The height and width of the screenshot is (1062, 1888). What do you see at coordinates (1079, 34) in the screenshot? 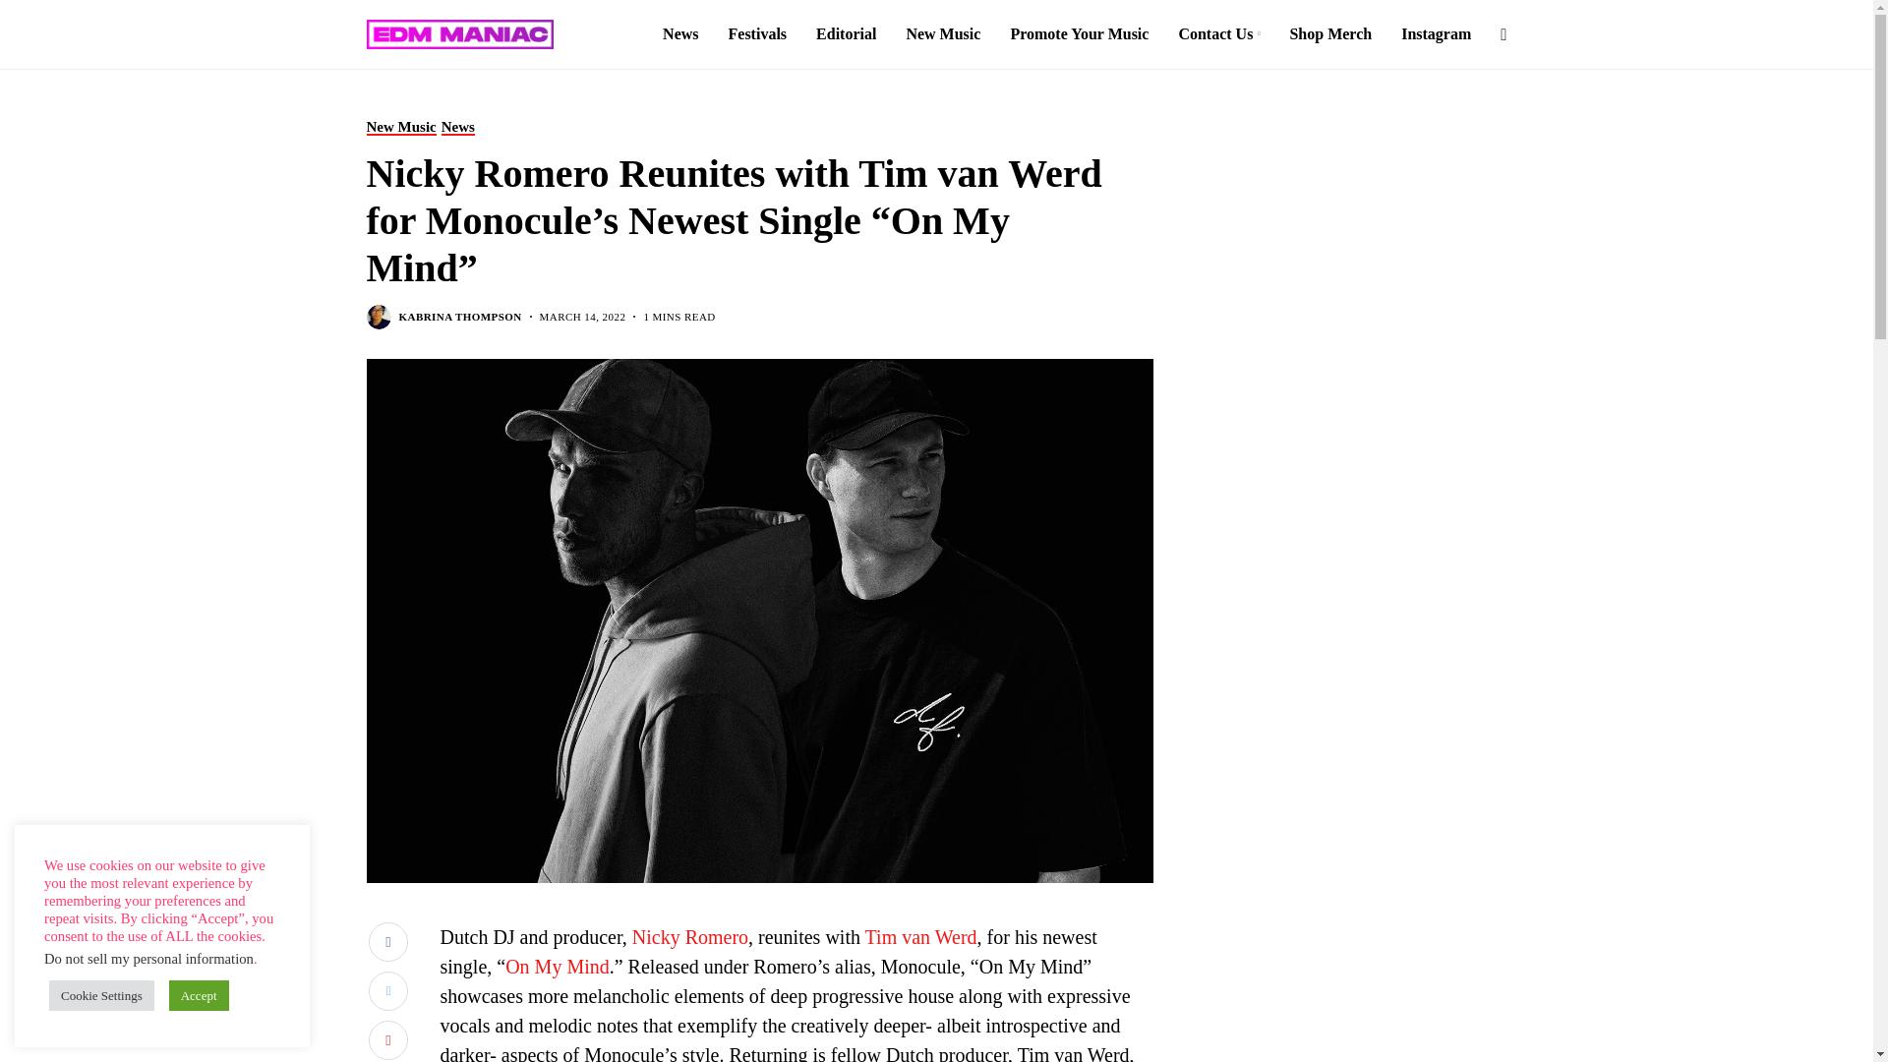
I see `Promote Your Music` at bounding box center [1079, 34].